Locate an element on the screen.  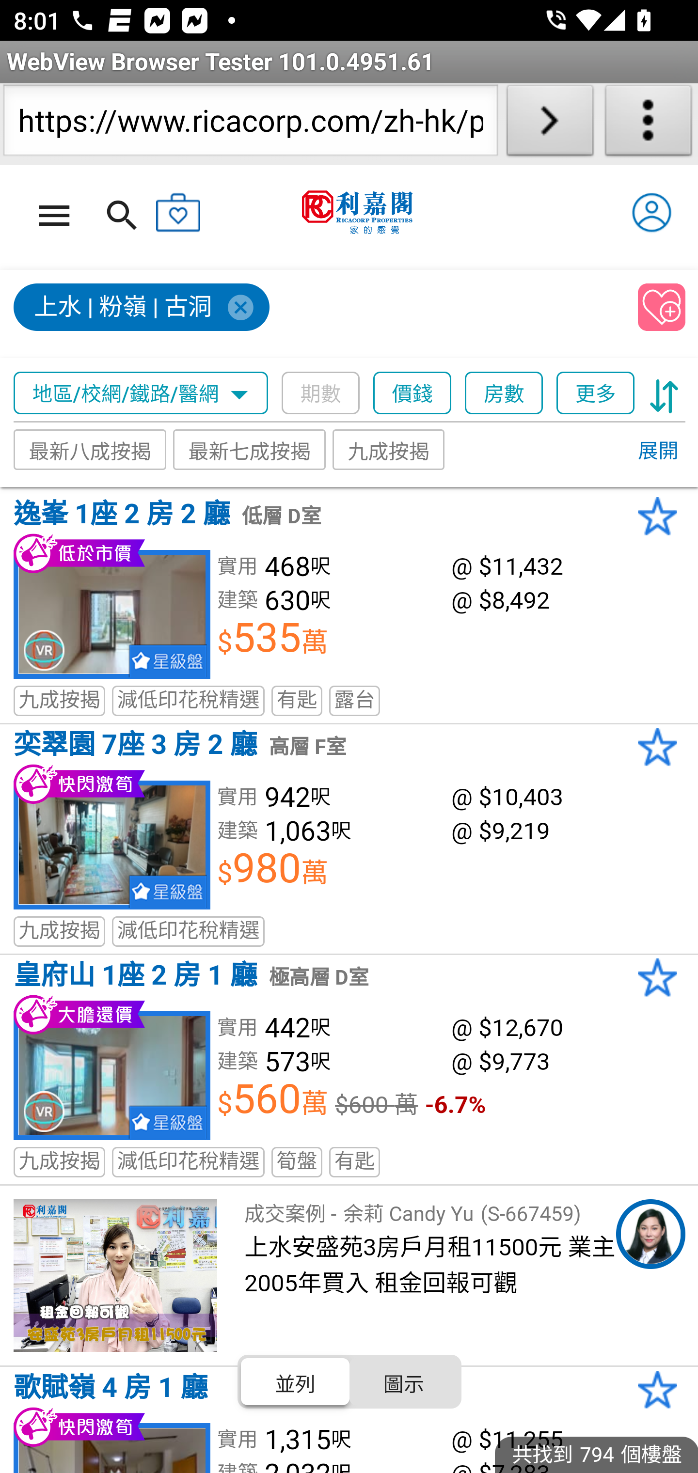
圖示 is located at coordinates (403, 1381).